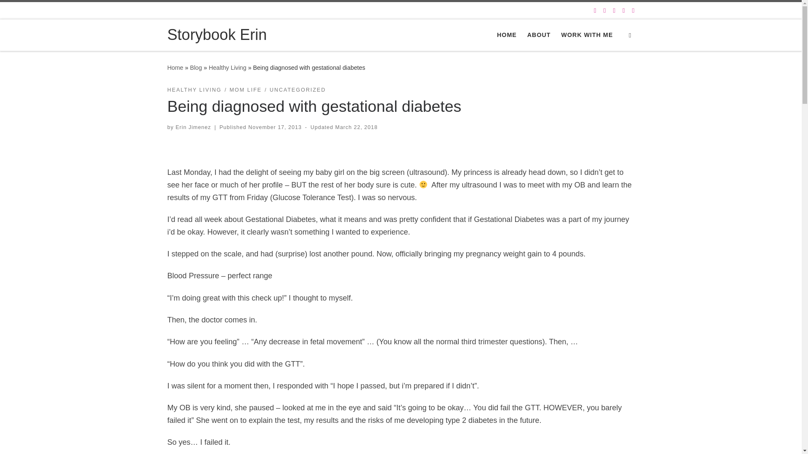  Describe the element at coordinates (193, 127) in the screenshot. I see `View all posts by Erin Jimenez` at that location.